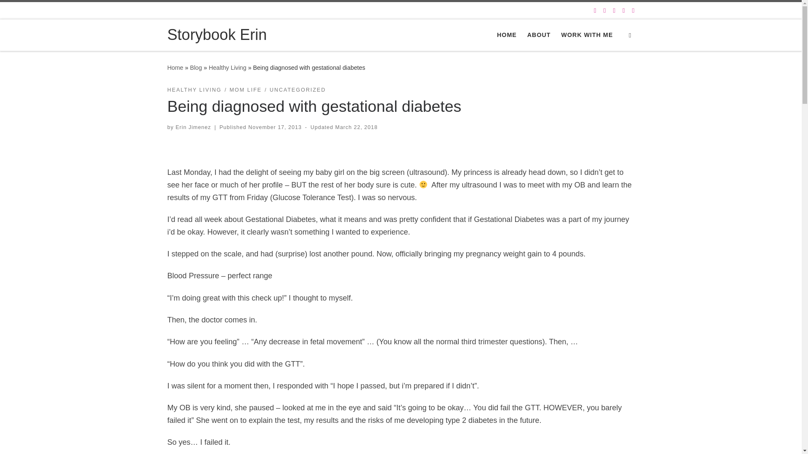  Describe the element at coordinates (193, 127) in the screenshot. I see `View all posts by Erin Jimenez` at that location.